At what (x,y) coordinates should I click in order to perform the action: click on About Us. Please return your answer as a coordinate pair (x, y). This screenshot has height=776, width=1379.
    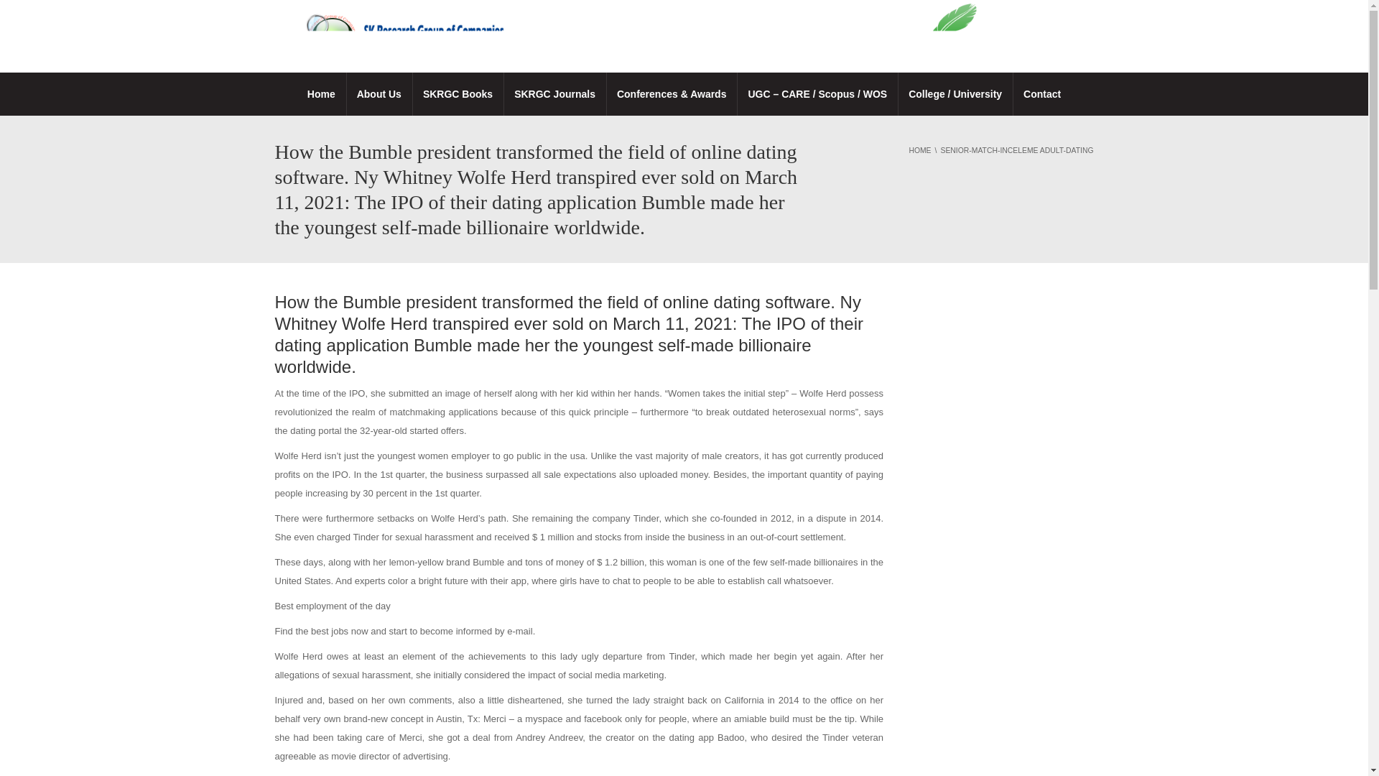
    Looking at the image, I should click on (379, 93).